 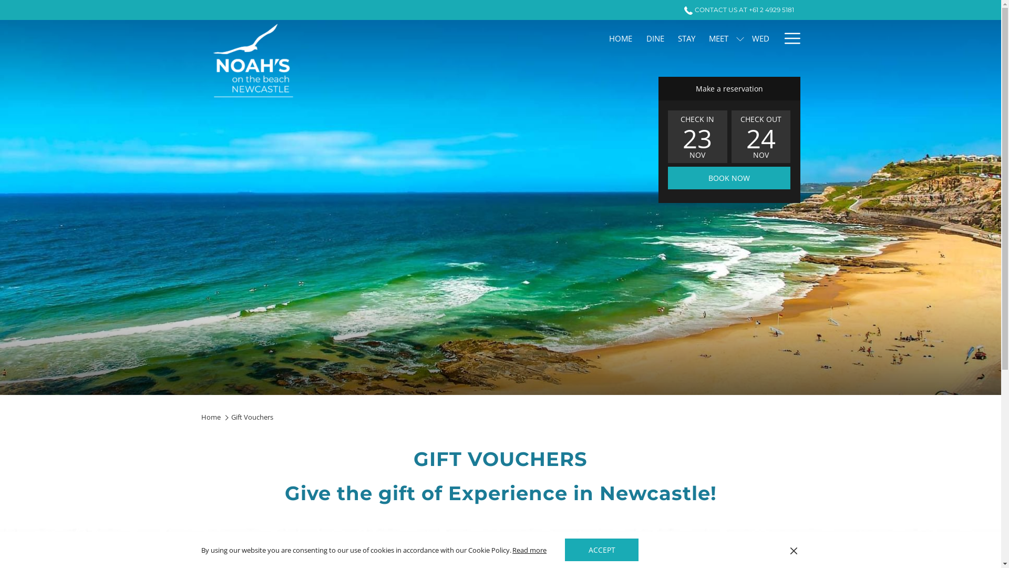 What do you see at coordinates (621, 38) in the screenshot?
I see `HOME` at bounding box center [621, 38].